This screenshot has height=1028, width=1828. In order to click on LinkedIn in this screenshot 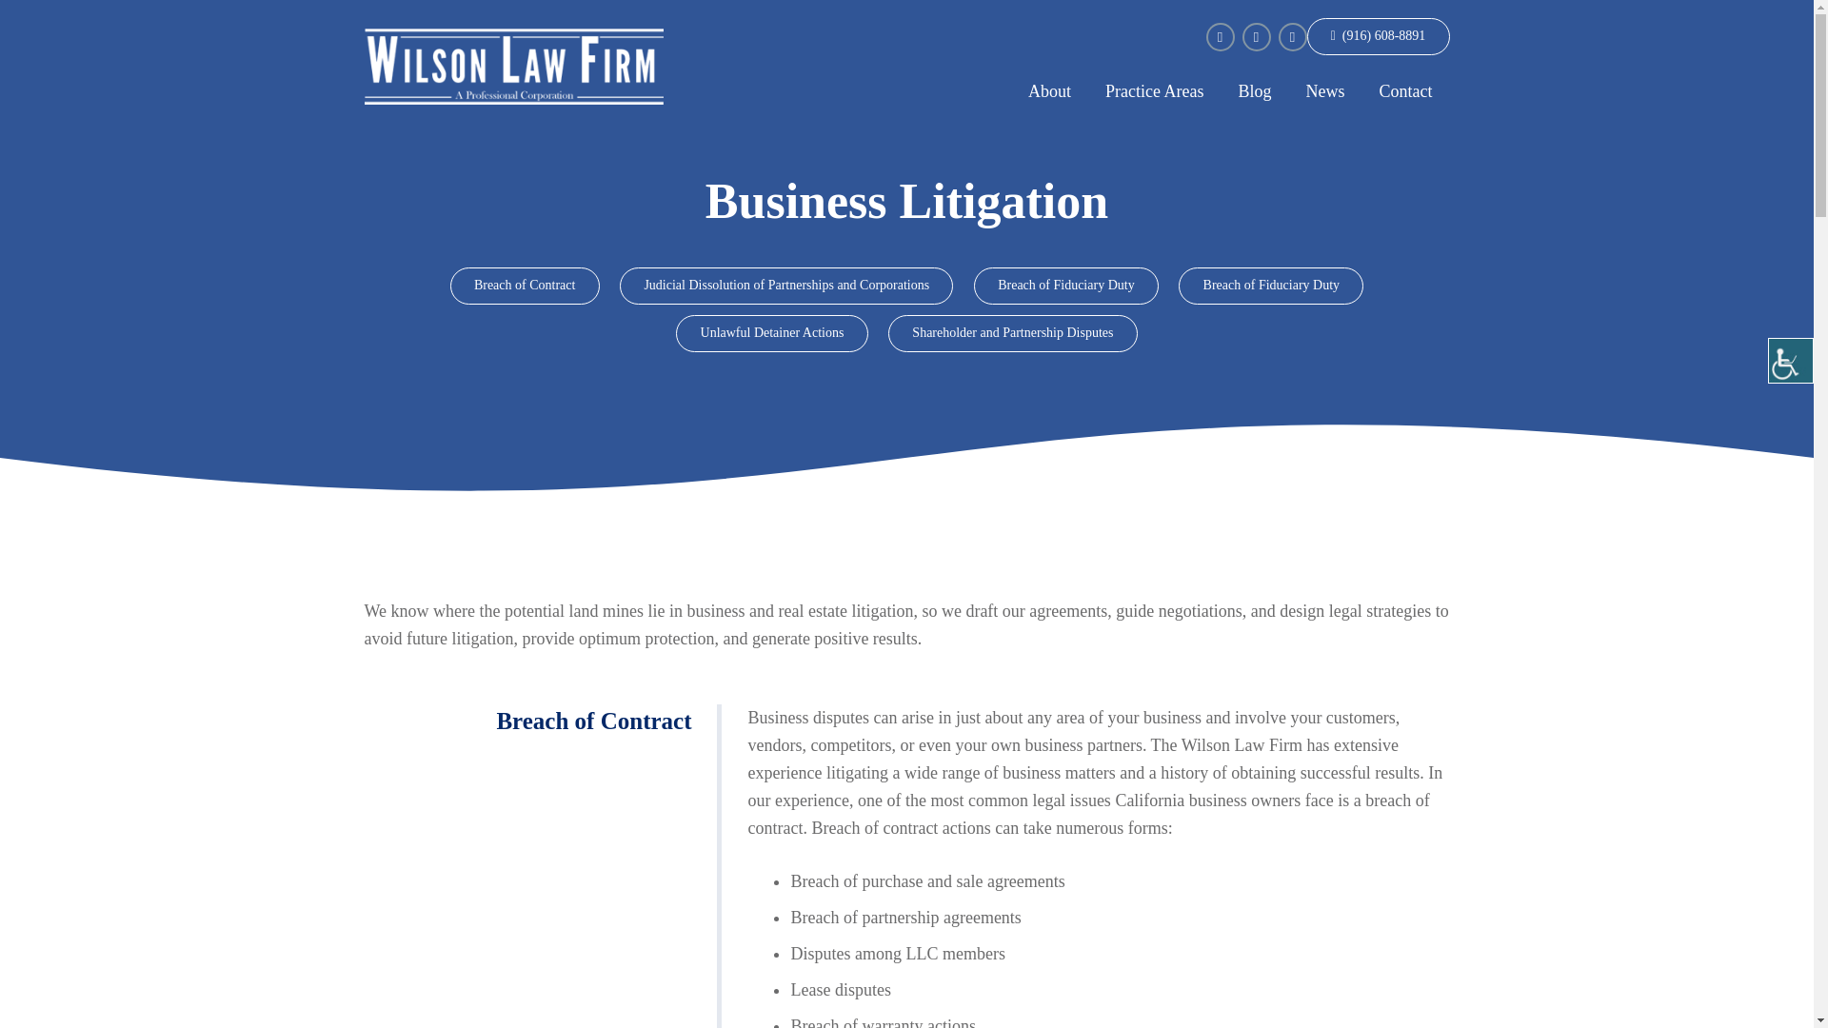, I will do `click(1292, 36)`.